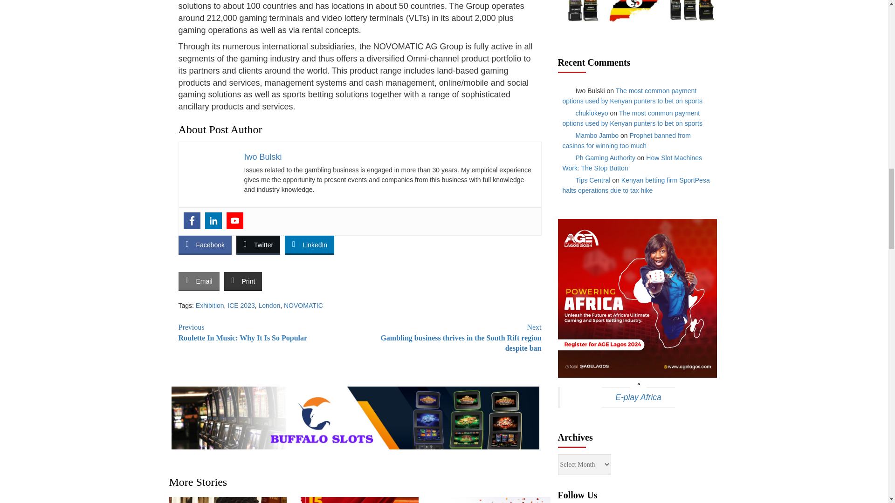 The height and width of the screenshot is (503, 895). Describe the element at coordinates (192, 221) in the screenshot. I see `Facebook` at that location.